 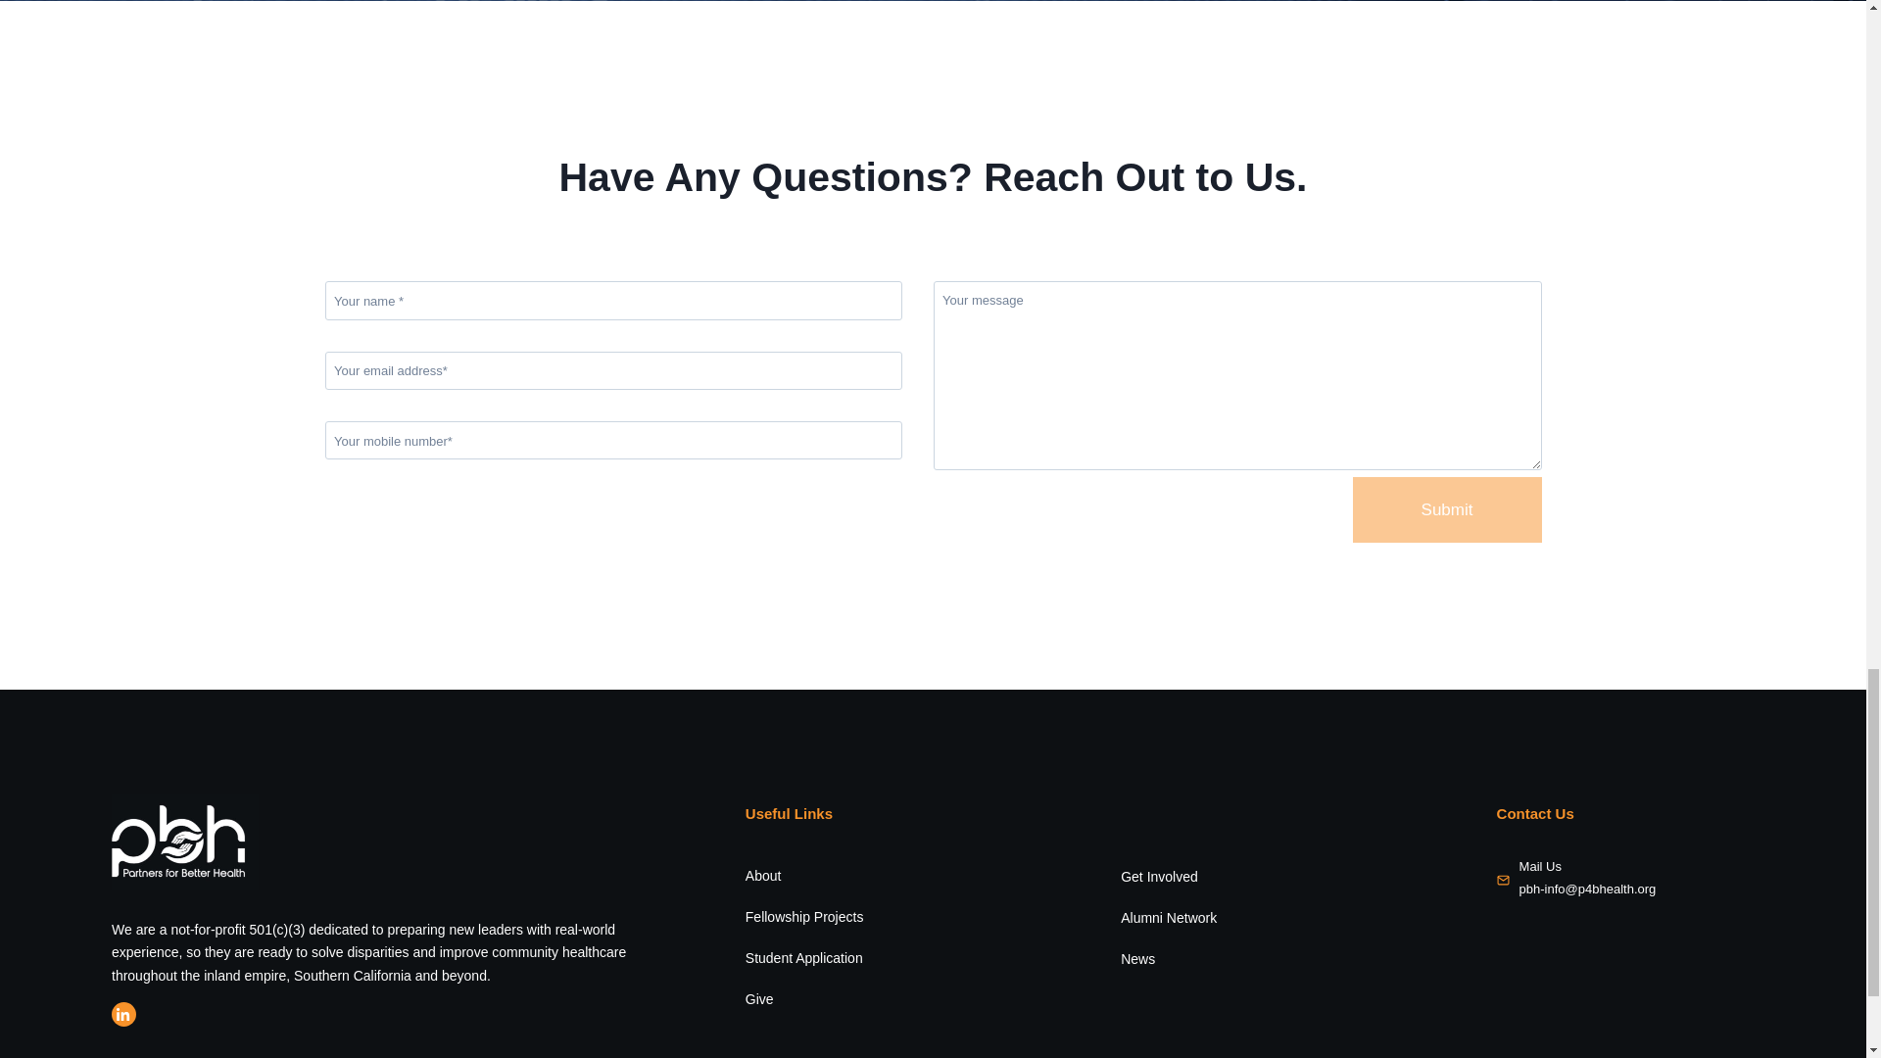 What do you see at coordinates (758, 999) in the screenshot?
I see `Give` at bounding box center [758, 999].